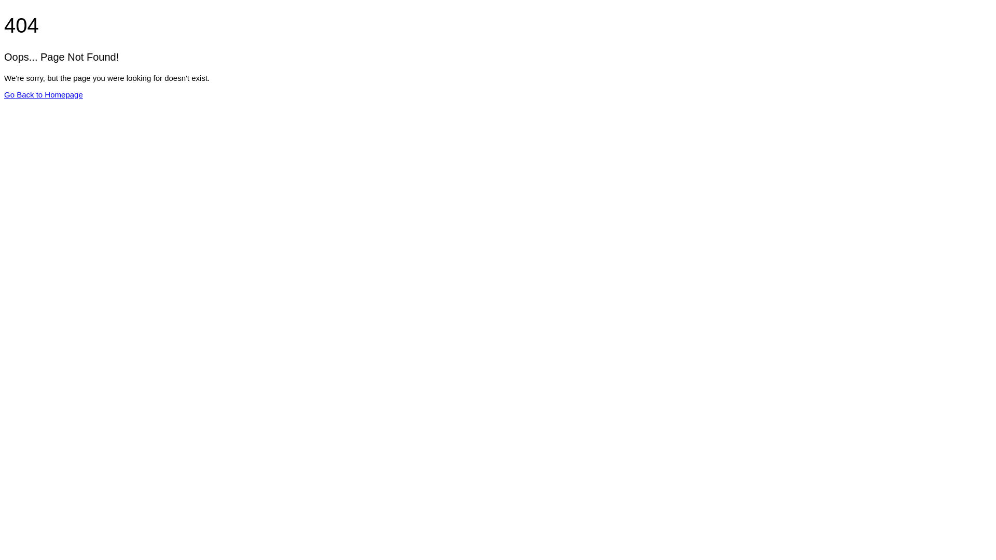  Describe the element at coordinates (44, 94) in the screenshot. I see `Go Back to Homepage` at that location.